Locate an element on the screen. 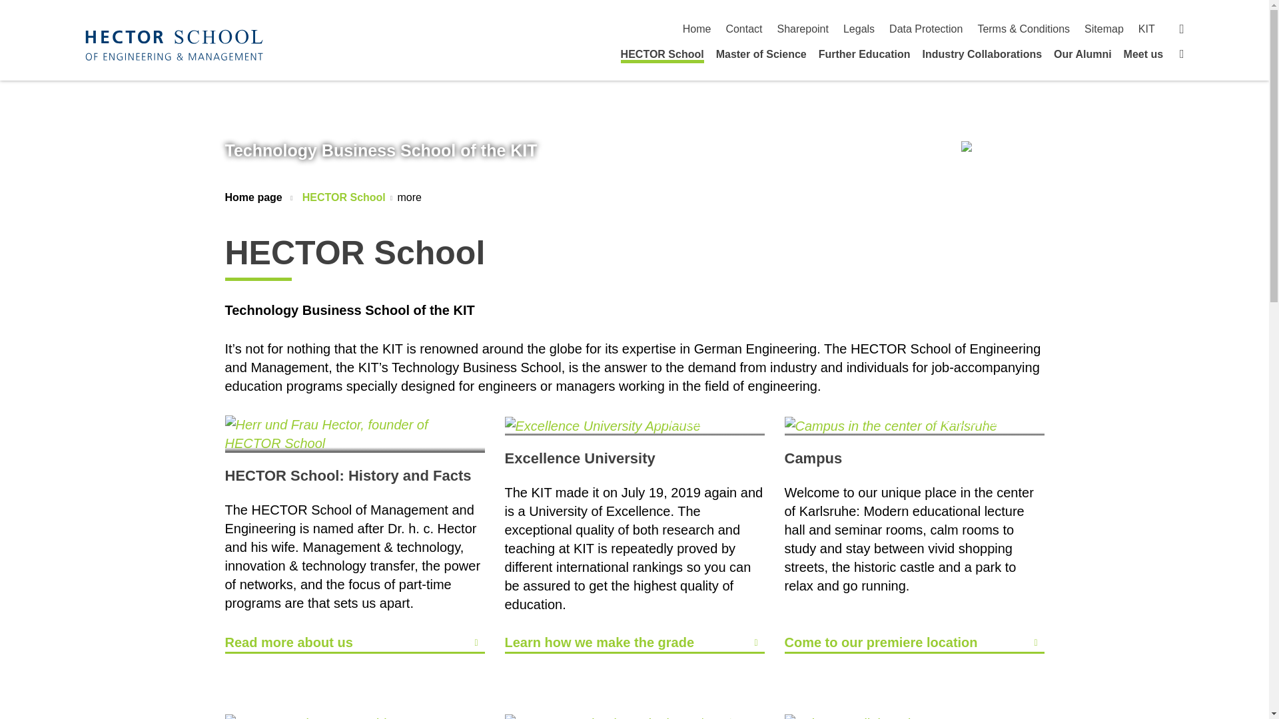 This screenshot has width=1279, height=719. Sitemap is located at coordinates (1104, 28).